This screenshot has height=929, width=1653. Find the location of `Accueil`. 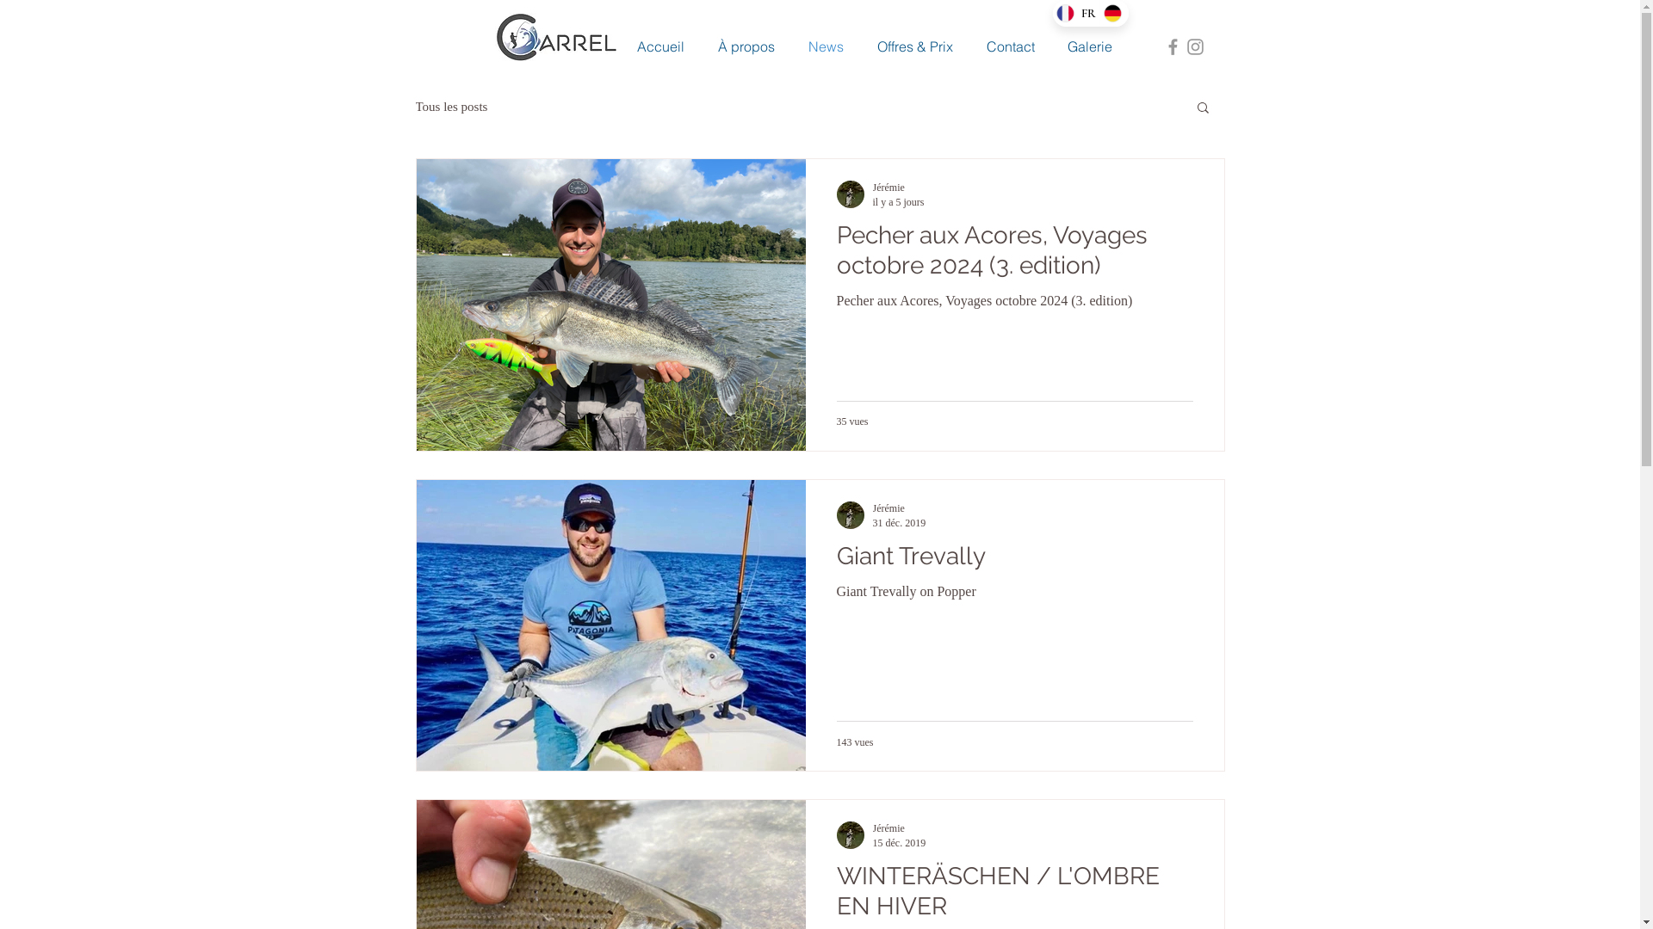

Accueil is located at coordinates (660, 46).